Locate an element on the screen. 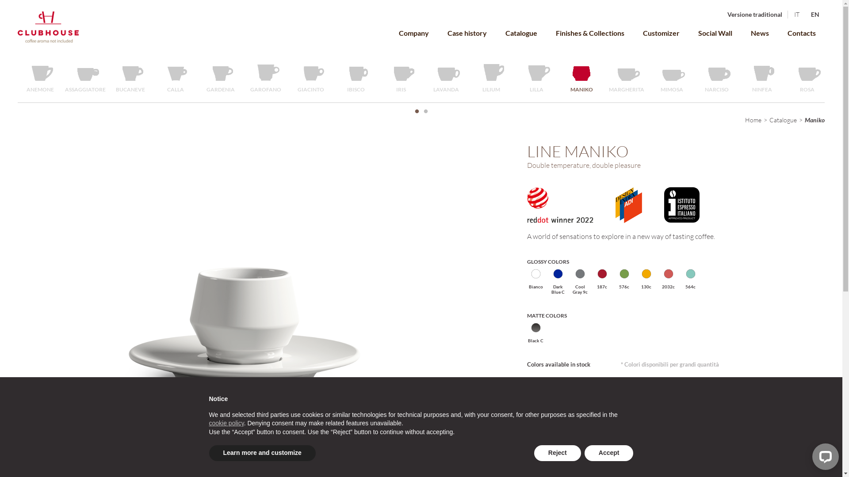  Catalogue is located at coordinates (521, 33).